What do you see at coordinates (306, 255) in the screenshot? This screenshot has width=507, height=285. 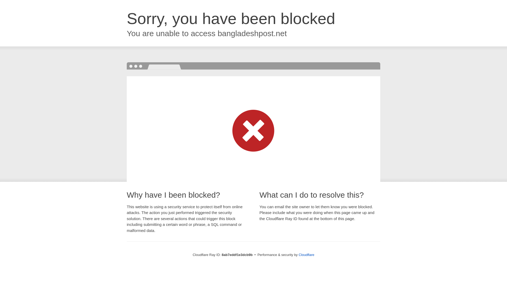 I see `Cloudflare` at bounding box center [306, 255].